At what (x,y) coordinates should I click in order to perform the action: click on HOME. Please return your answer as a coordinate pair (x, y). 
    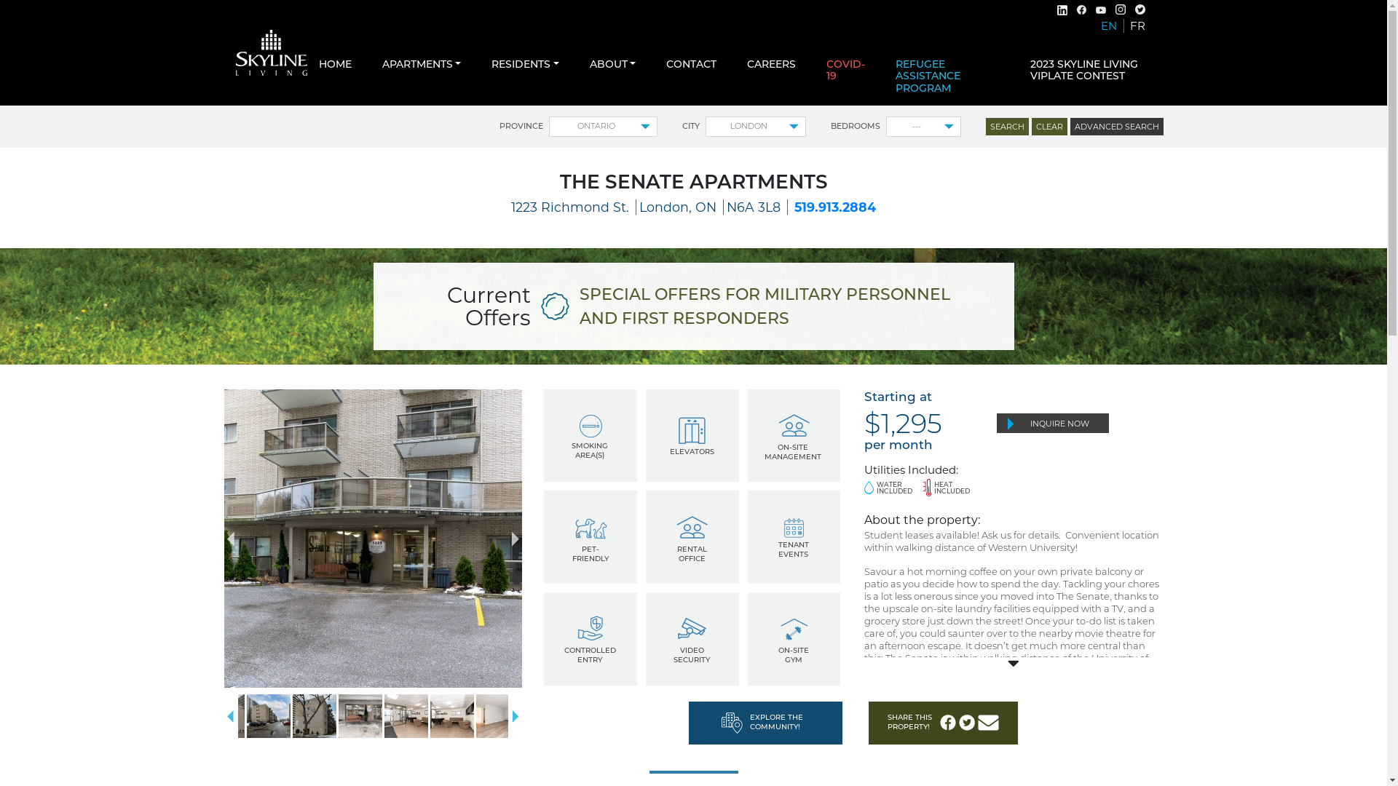
    Looking at the image, I should click on (335, 64).